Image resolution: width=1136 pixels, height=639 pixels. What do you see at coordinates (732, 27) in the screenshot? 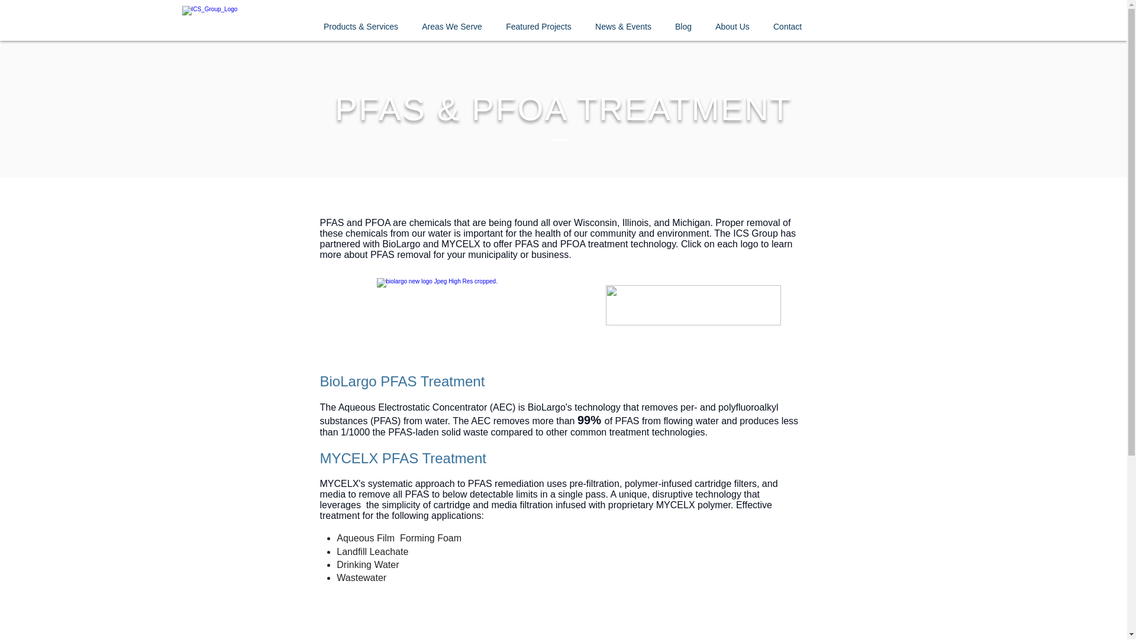
I see `About Us` at bounding box center [732, 27].